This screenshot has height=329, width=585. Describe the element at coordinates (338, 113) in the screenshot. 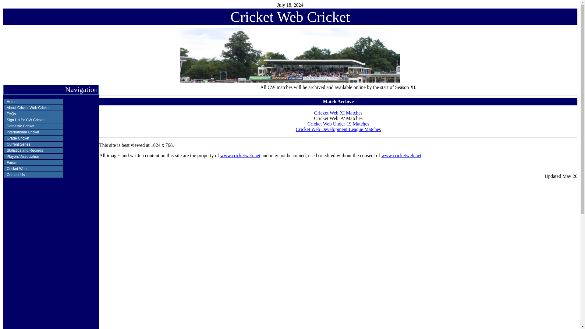

I see `Cricket Web XI Matches` at that location.